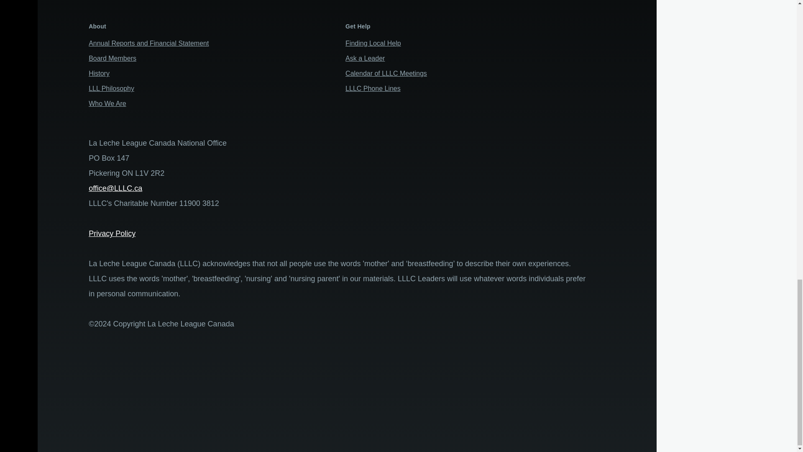 The image size is (803, 452). What do you see at coordinates (373, 44) in the screenshot?
I see `Finding Local Help` at bounding box center [373, 44].